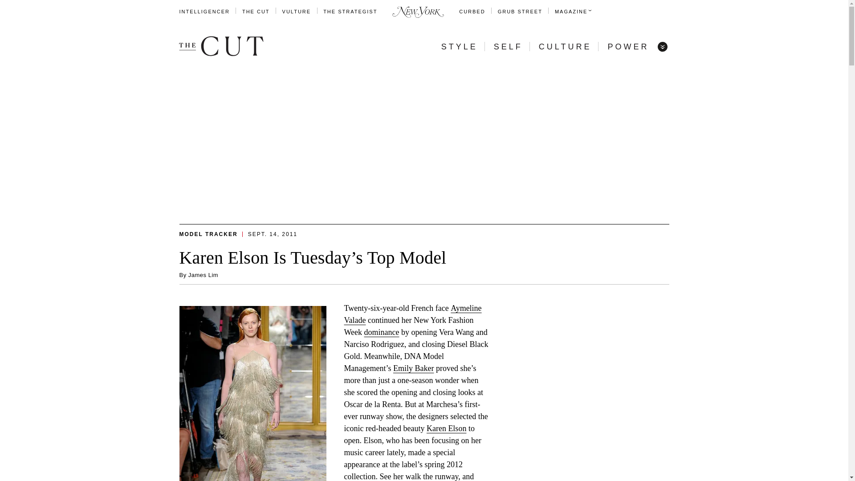  Describe the element at coordinates (460, 46) in the screenshot. I see `STYLE` at that location.